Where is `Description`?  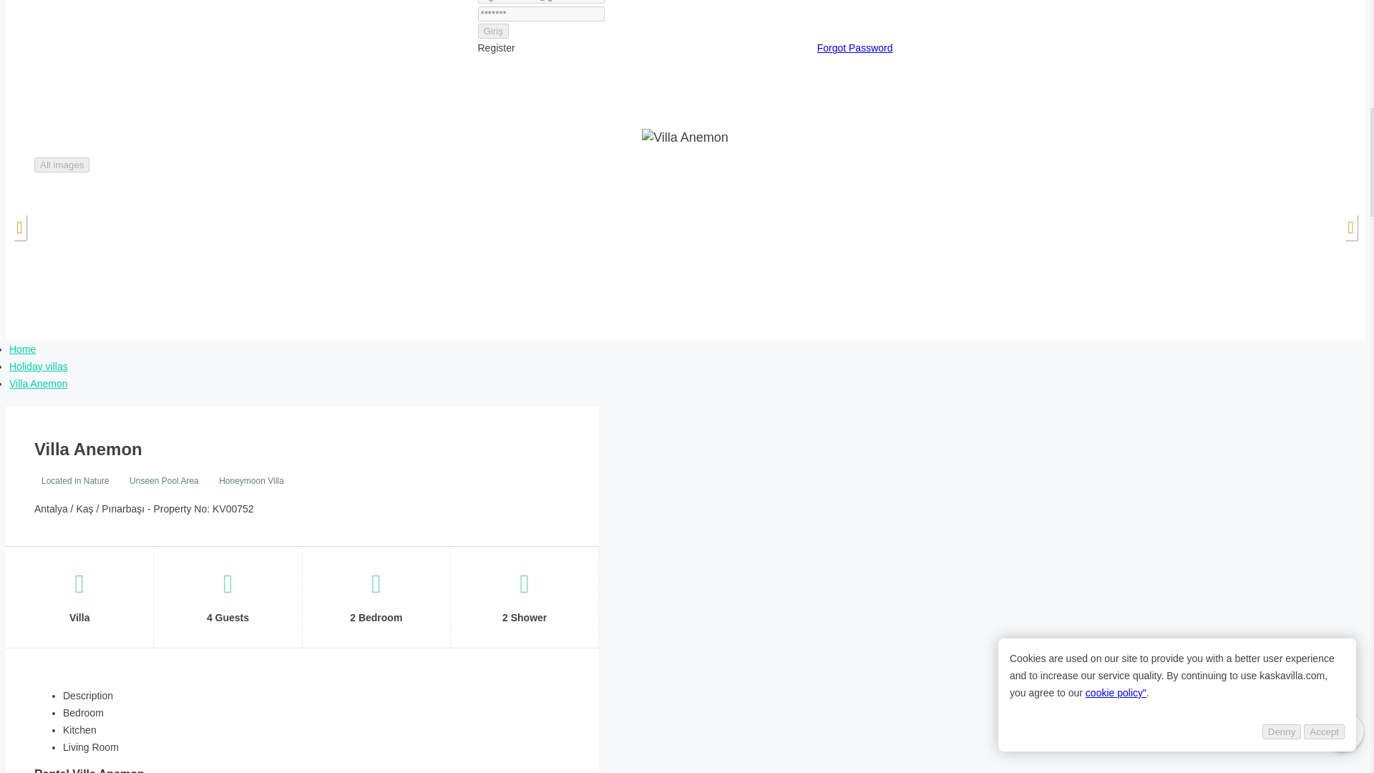
Description is located at coordinates (87, 696).